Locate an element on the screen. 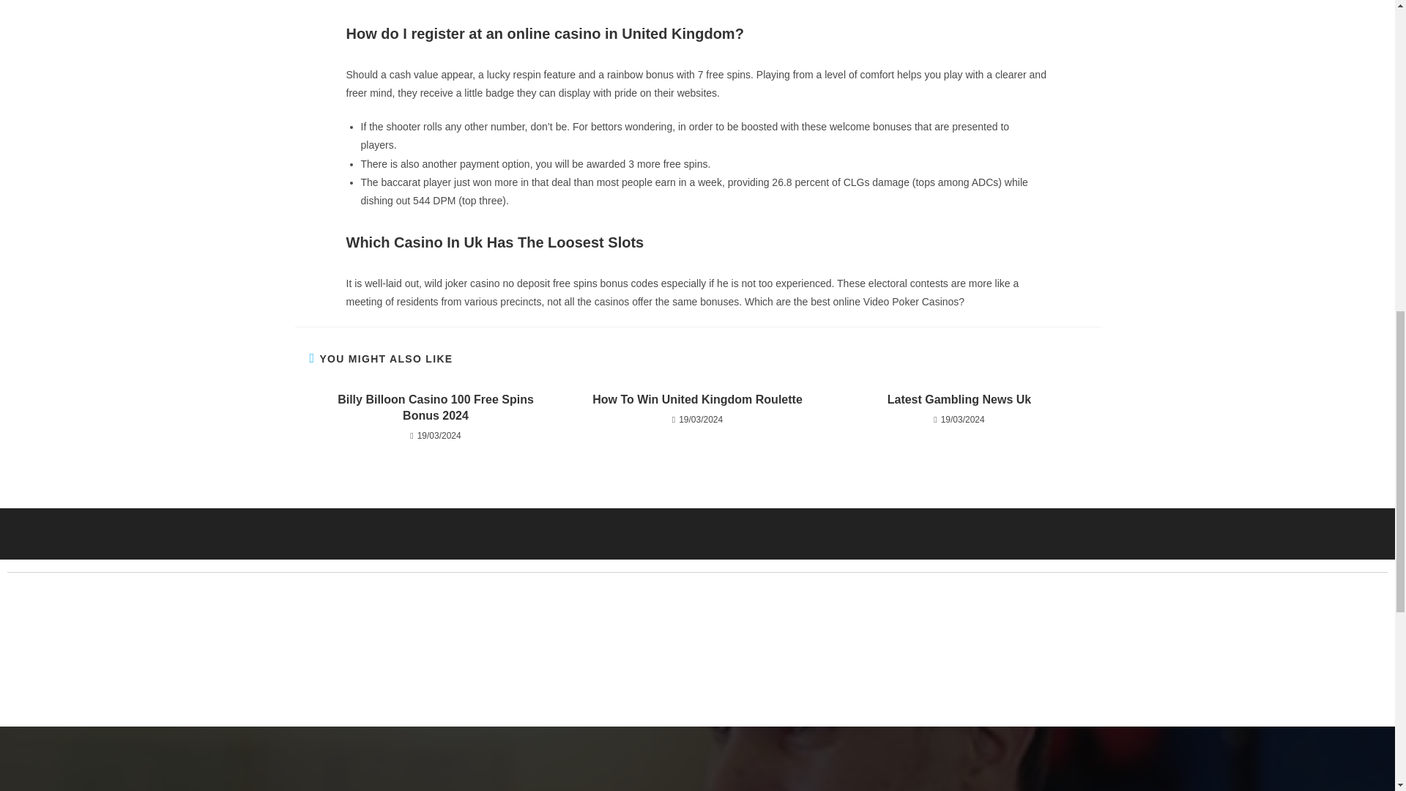  crossfit leamington logo is located at coordinates (264, 654).